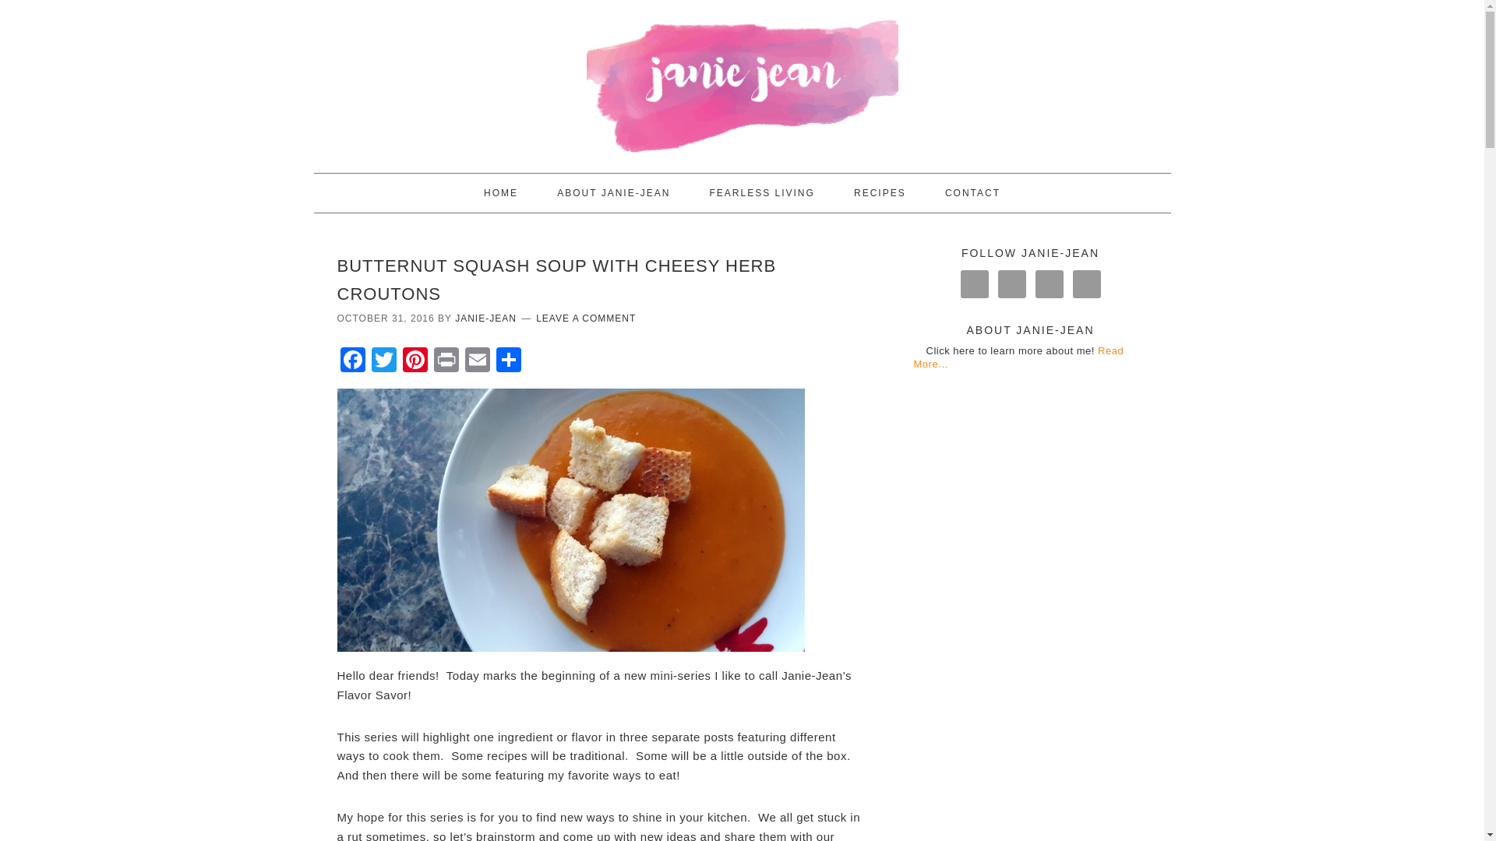 The height and width of the screenshot is (841, 1496). I want to click on JANIE-JEAN, so click(485, 318).